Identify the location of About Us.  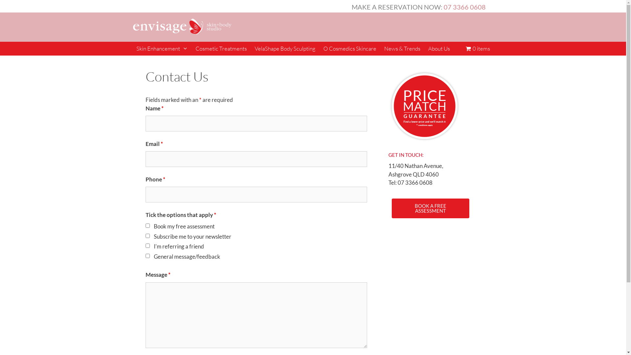
(439, 49).